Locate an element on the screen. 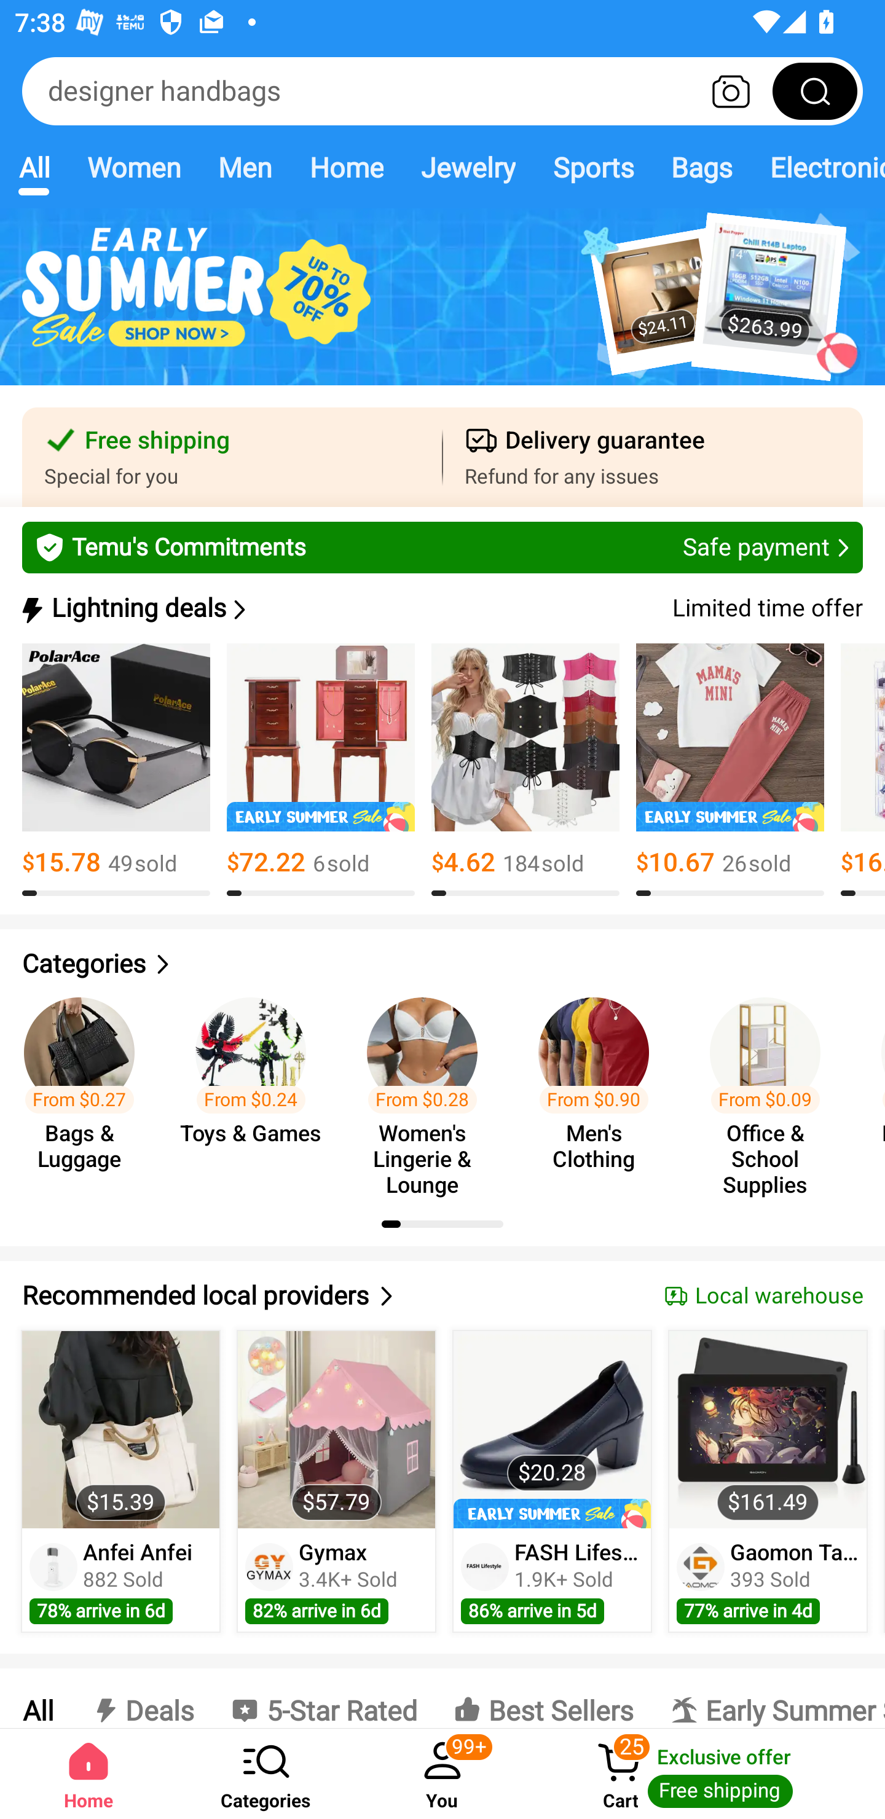 The height and width of the screenshot is (1819, 885). From $0.27 Bags & Luggage is located at coordinates (86, 1086).